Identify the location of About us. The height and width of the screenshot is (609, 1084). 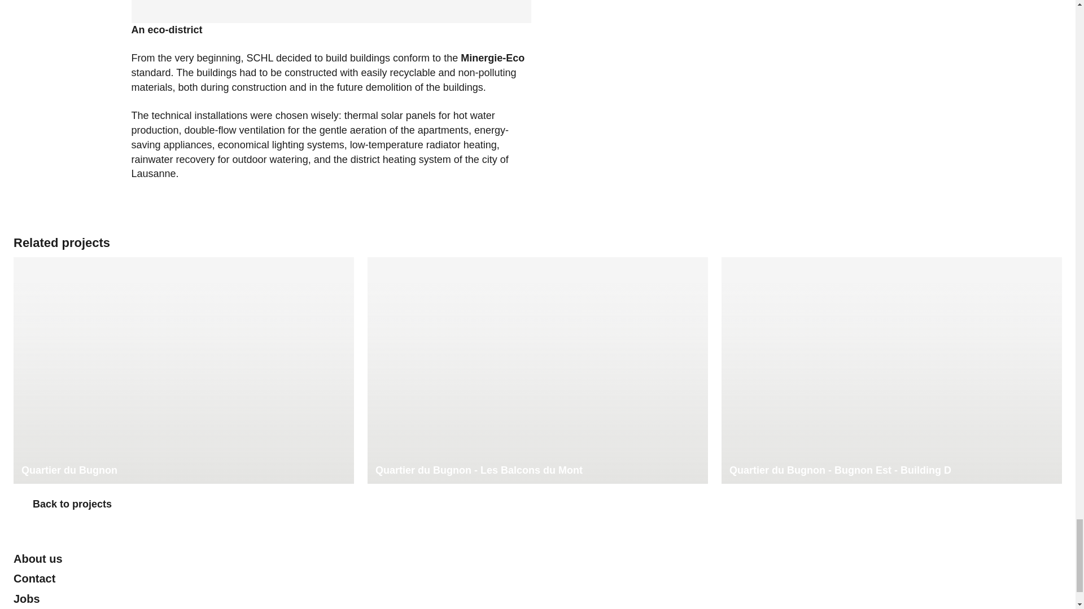
(38, 558).